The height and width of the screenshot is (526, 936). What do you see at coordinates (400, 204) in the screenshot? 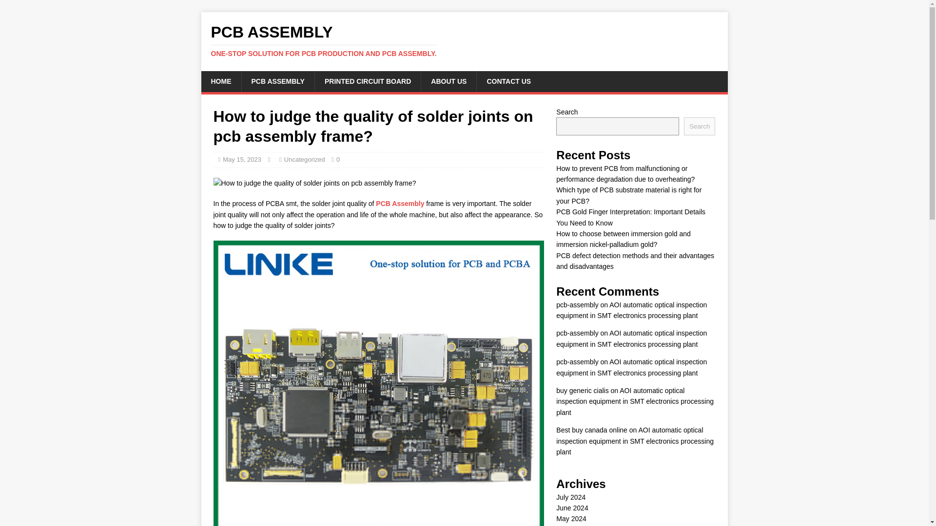
I see `PCB Assembly` at bounding box center [400, 204].